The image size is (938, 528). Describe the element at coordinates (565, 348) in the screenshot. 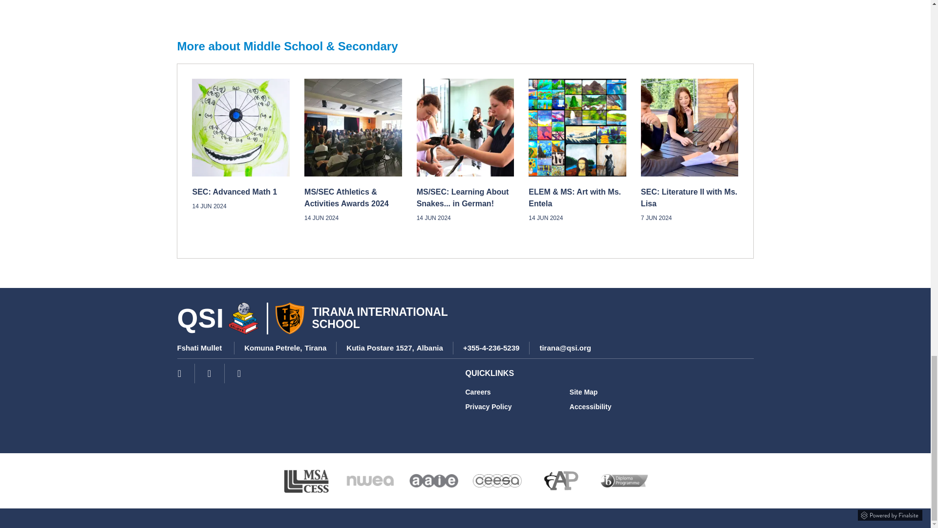

I see `Email` at that location.